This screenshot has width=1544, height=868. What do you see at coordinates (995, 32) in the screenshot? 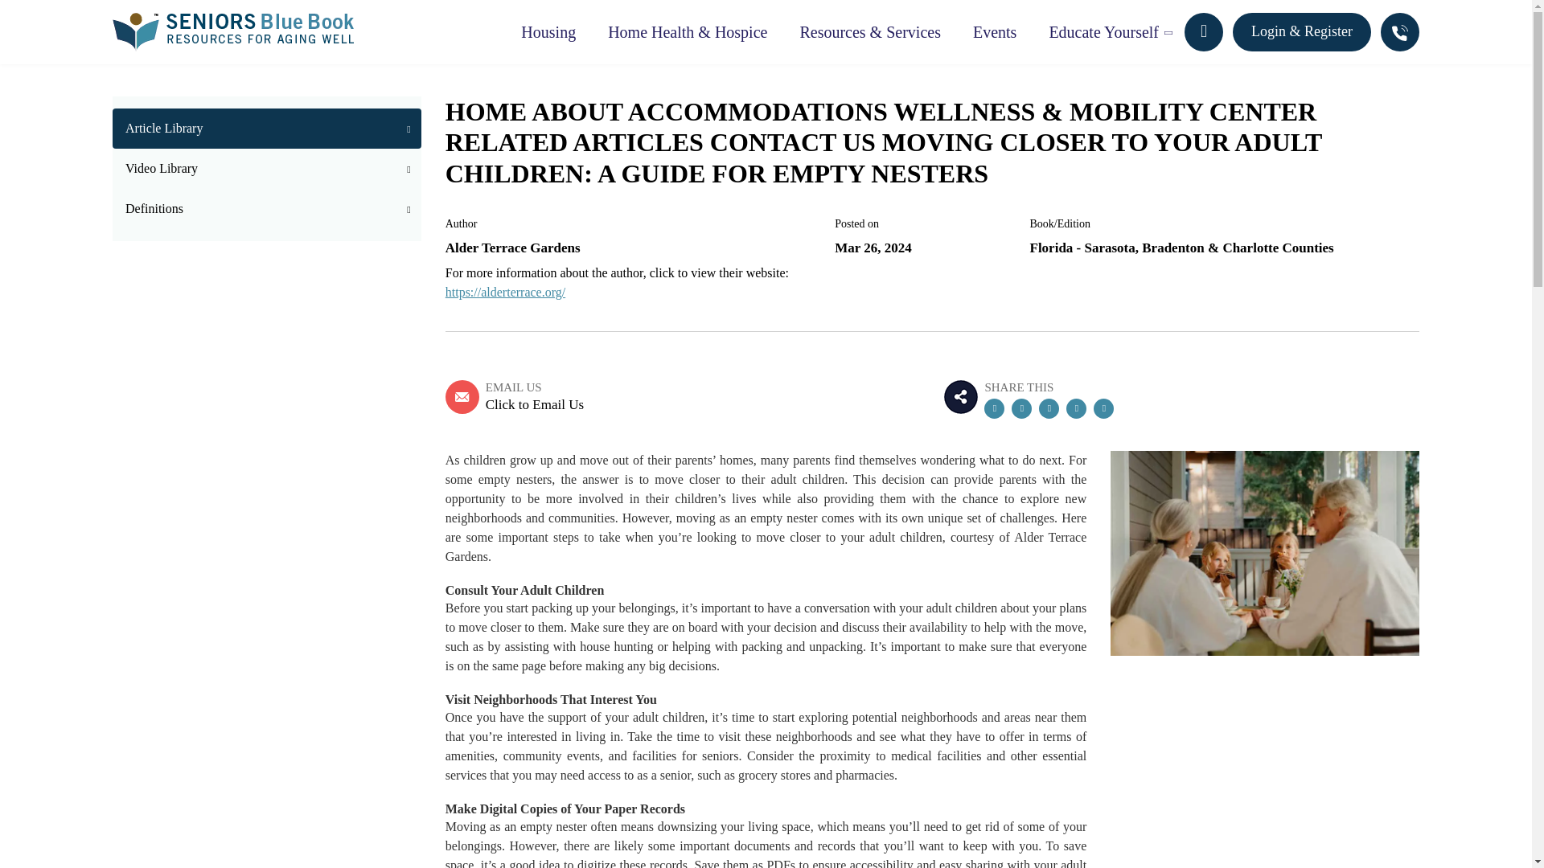
I see `Events` at bounding box center [995, 32].